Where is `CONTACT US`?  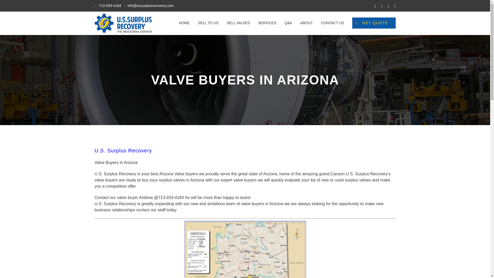
CONTACT US is located at coordinates (333, 23).